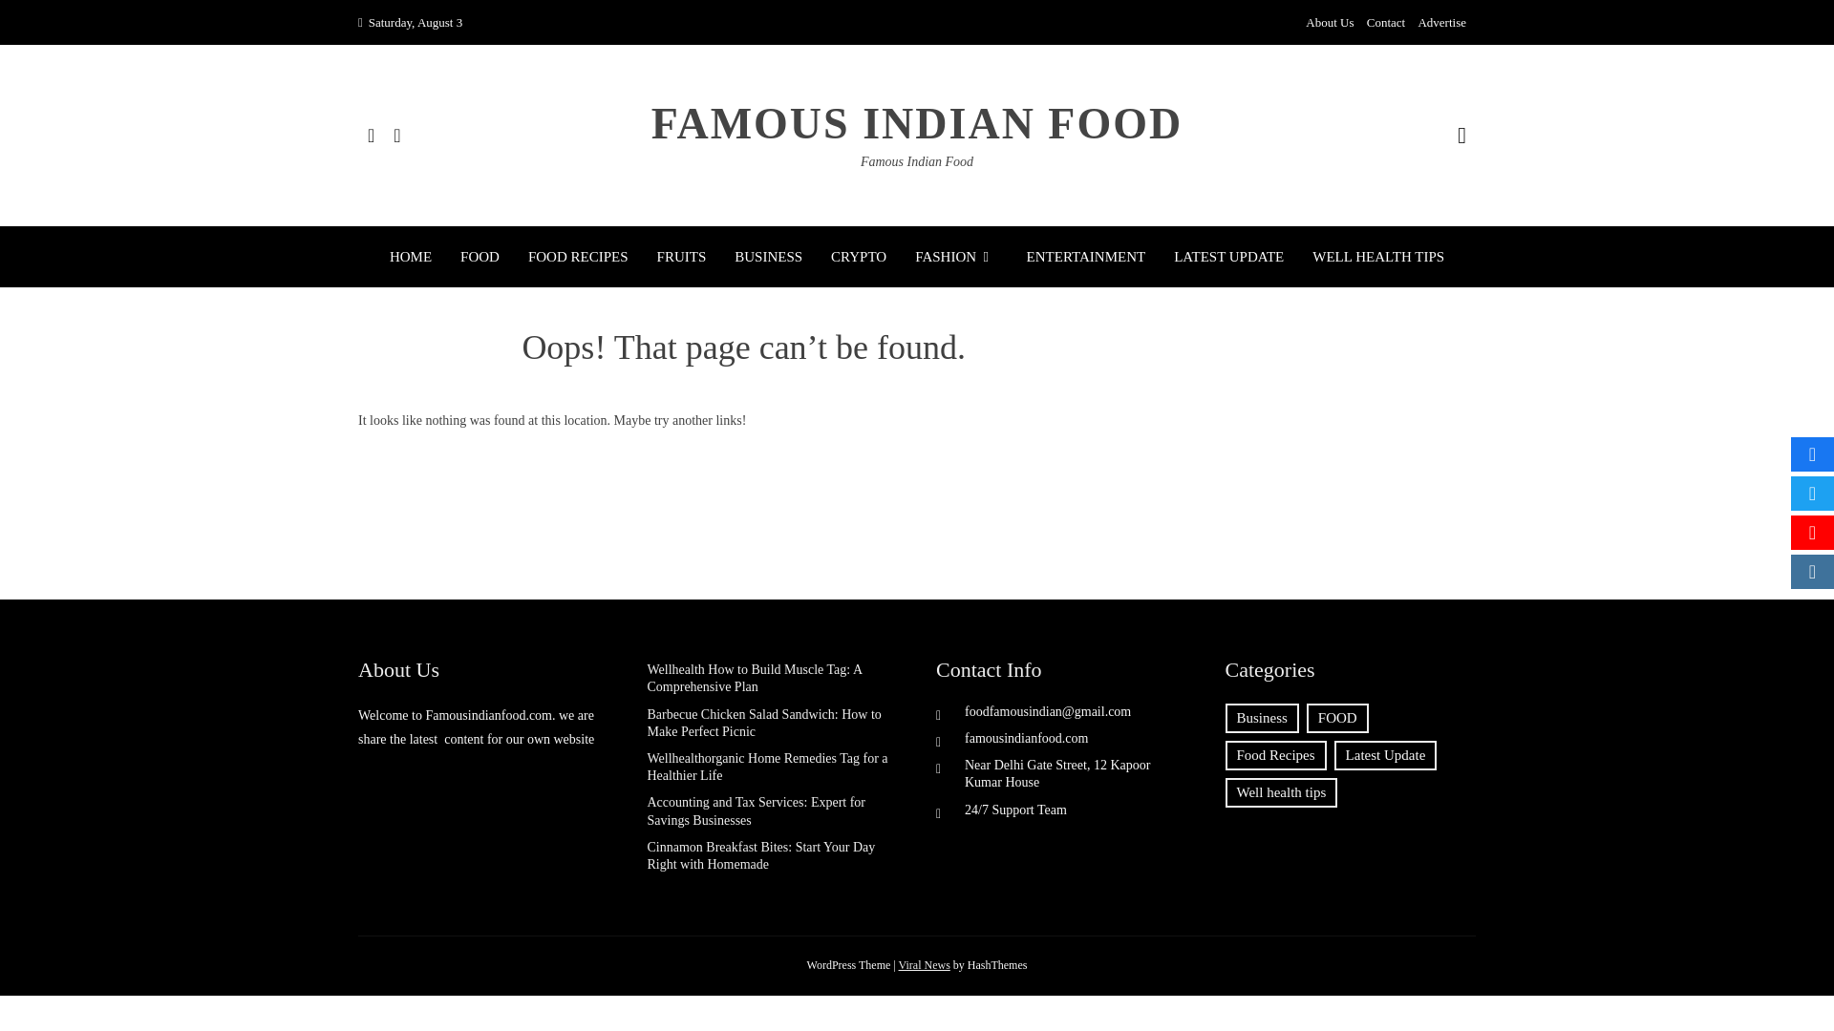 The width and height of the screenshot is (1834, 1031). Describe the element at coordinates (1228, 256) in the screenshot. I see `LATEST UPDATE` at that location.